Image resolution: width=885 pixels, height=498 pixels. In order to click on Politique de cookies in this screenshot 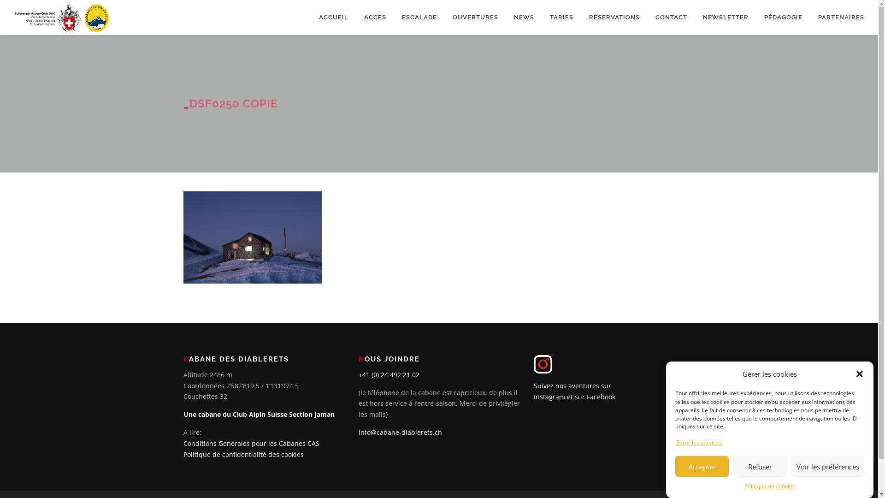, I will do `click(770, 486)`.